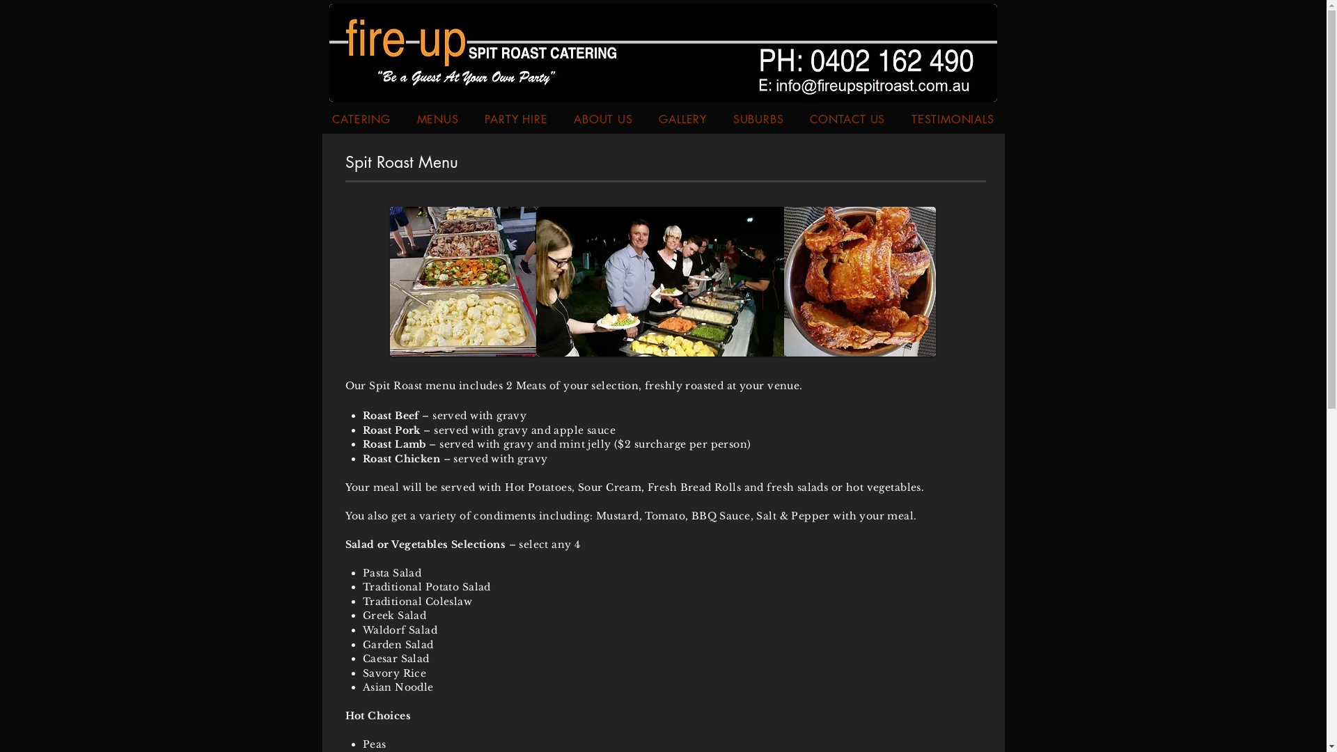  I want to click on CATERING, so click(361, 120).